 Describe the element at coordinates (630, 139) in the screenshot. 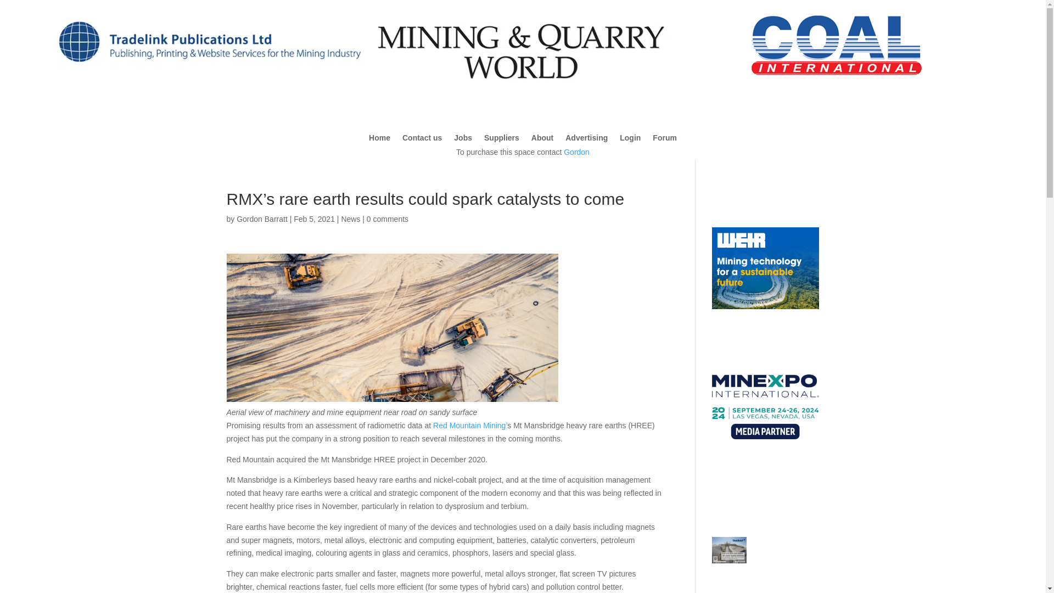

I see `Login` at that location.